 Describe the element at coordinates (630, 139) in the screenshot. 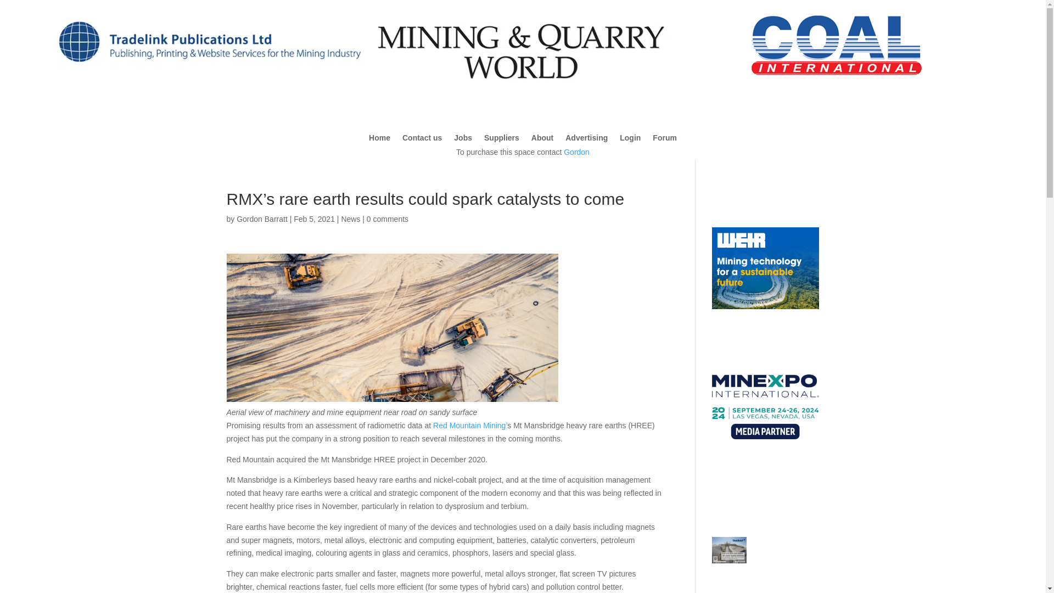

I see `Login` at that location.